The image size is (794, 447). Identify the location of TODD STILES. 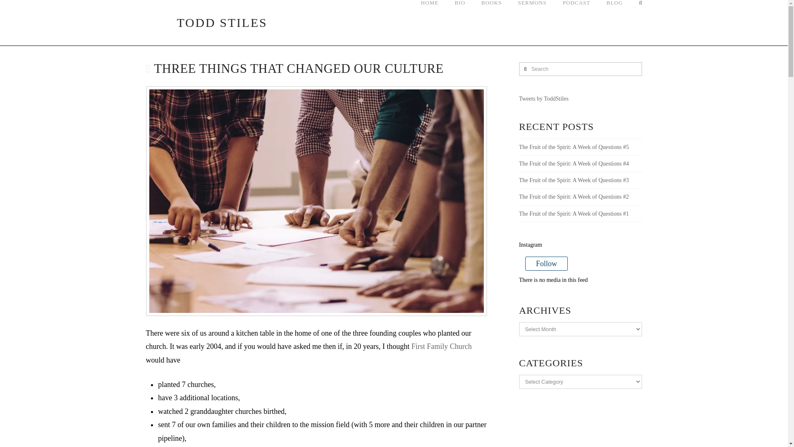
(206, 22).